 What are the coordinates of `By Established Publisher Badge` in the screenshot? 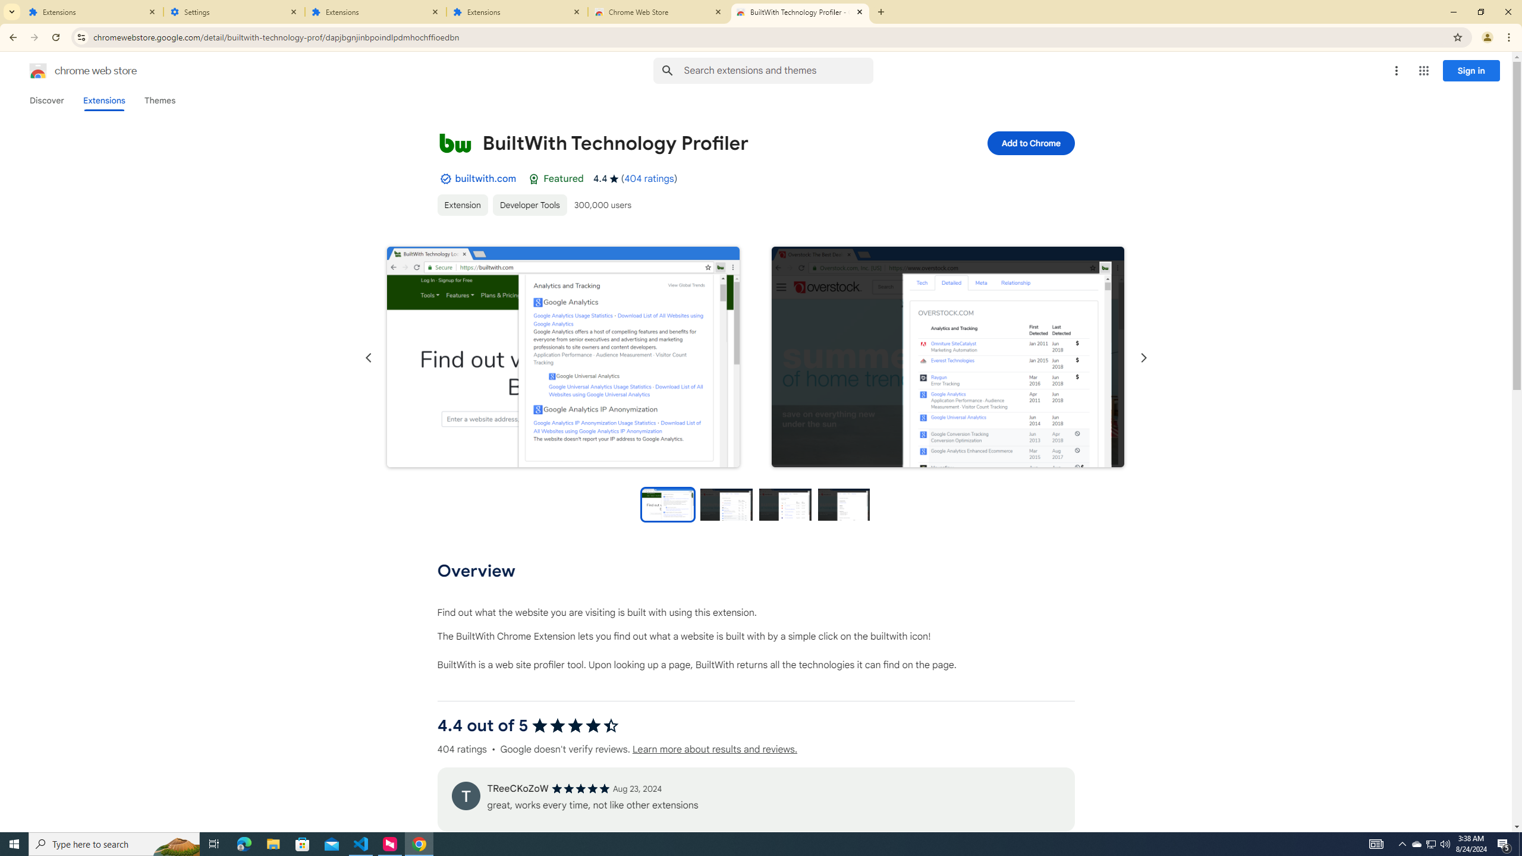 It's located at (445, 178).